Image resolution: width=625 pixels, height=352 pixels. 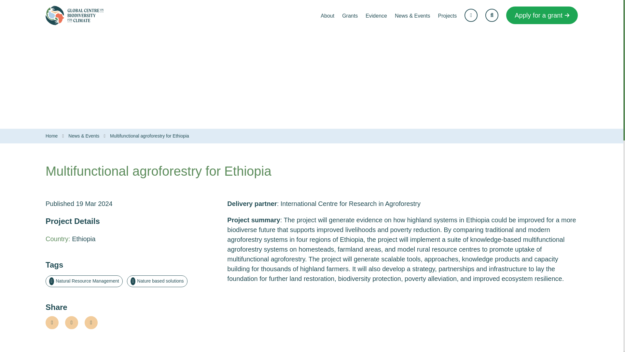 I want to click on Evidence, so click(x=376, y=16).